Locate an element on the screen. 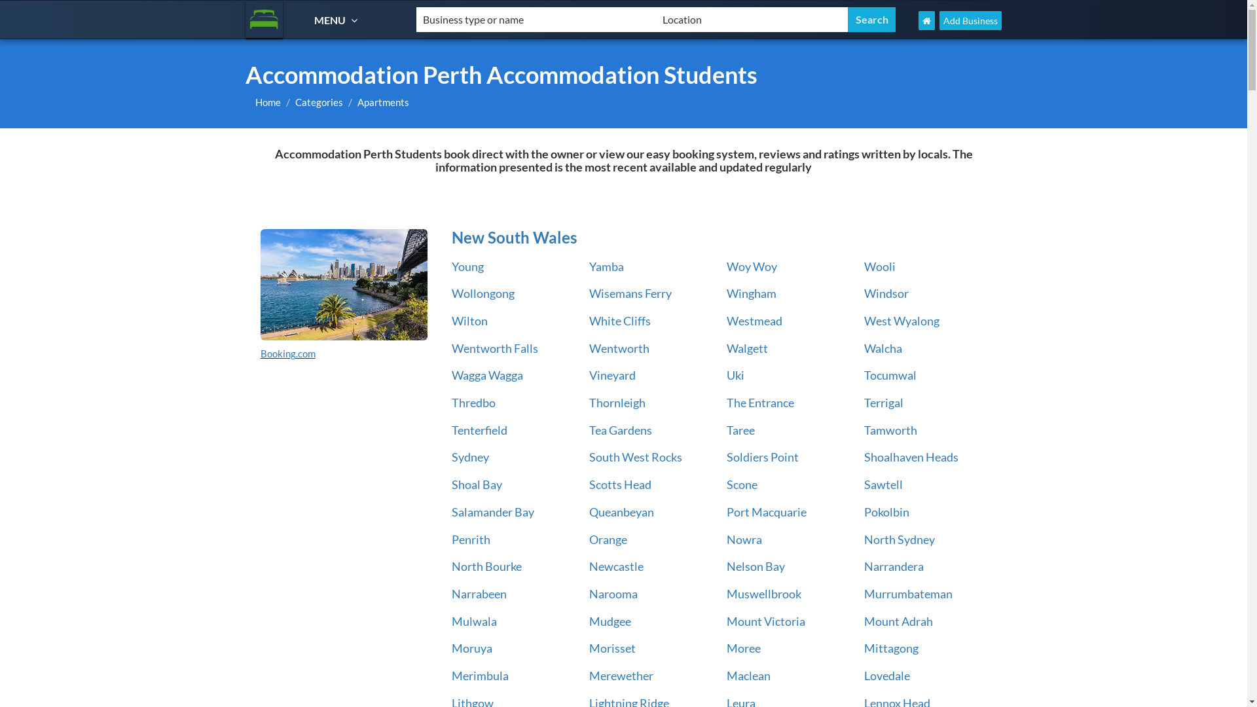 This screenshot has width=1257, height=707. Nowra is located at coordinates (744, 539).